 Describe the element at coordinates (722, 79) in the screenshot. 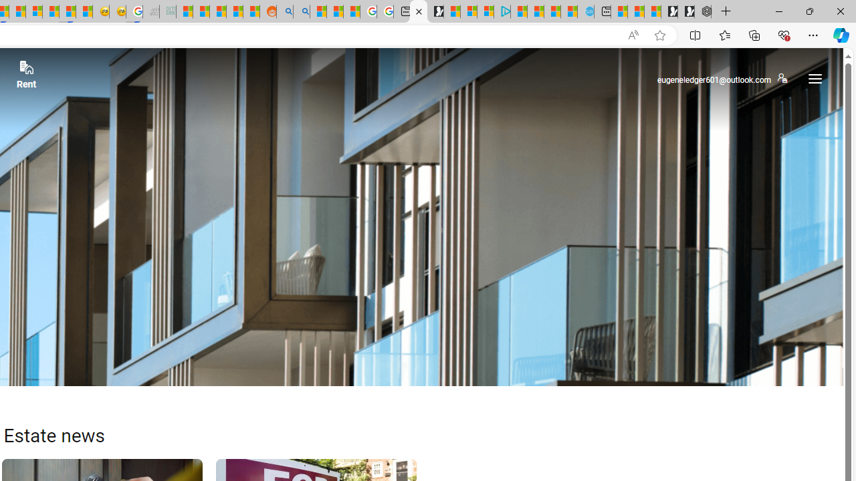

I see `eugeneledger601@outlook.com` at that location.